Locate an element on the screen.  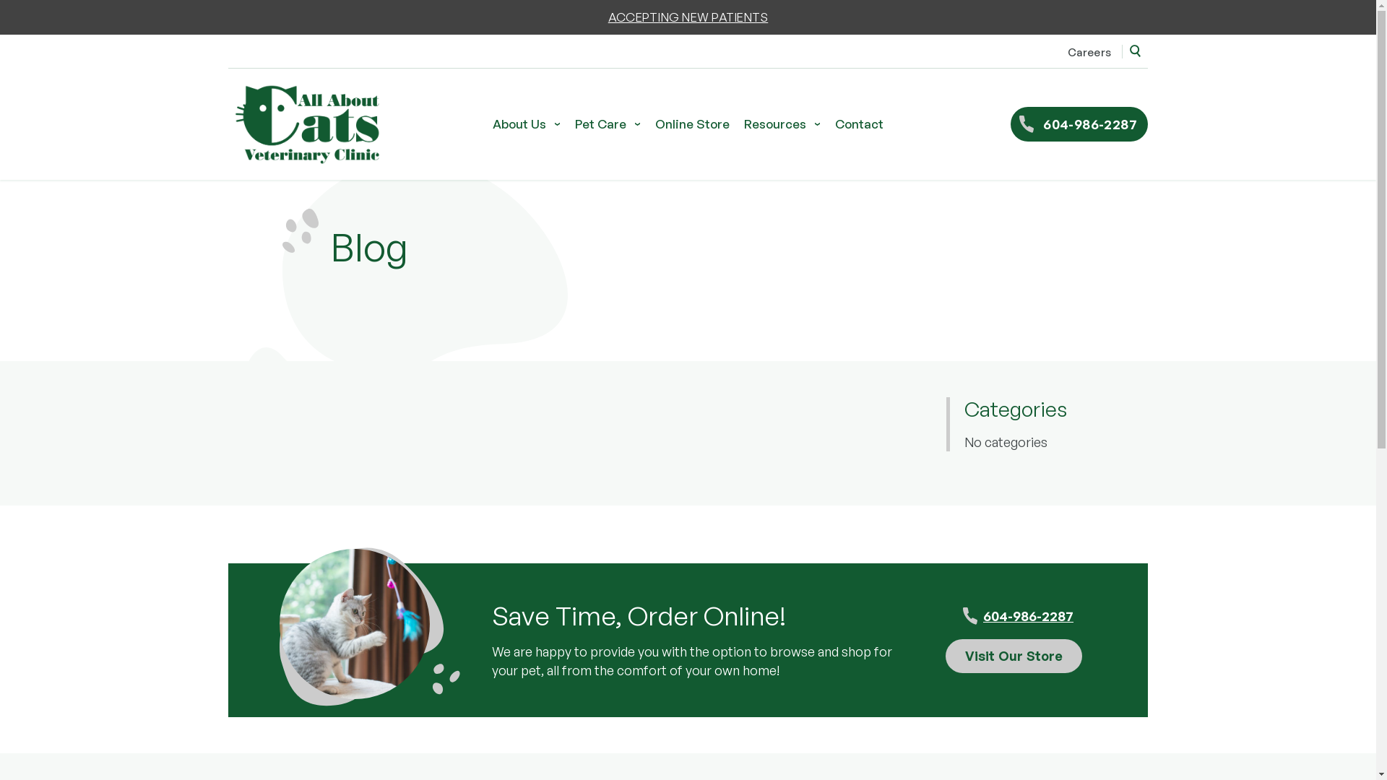
Visit Our Store is located at coordinates (1014, 656).